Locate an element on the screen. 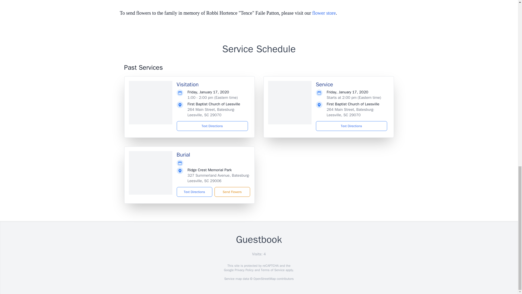  Privacy Policy is located at coordinates (244, 270).